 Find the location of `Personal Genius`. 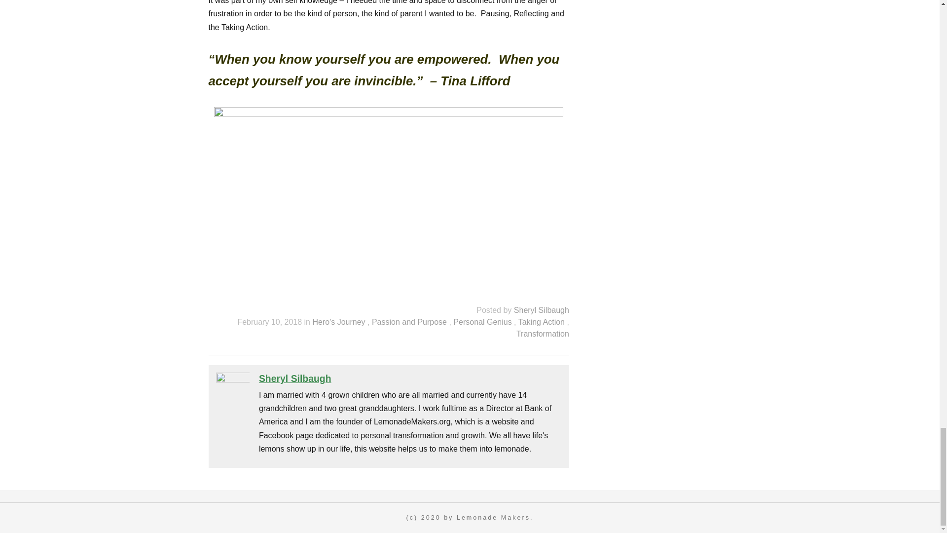

Personal Genius is located at coordinates (483, 322).